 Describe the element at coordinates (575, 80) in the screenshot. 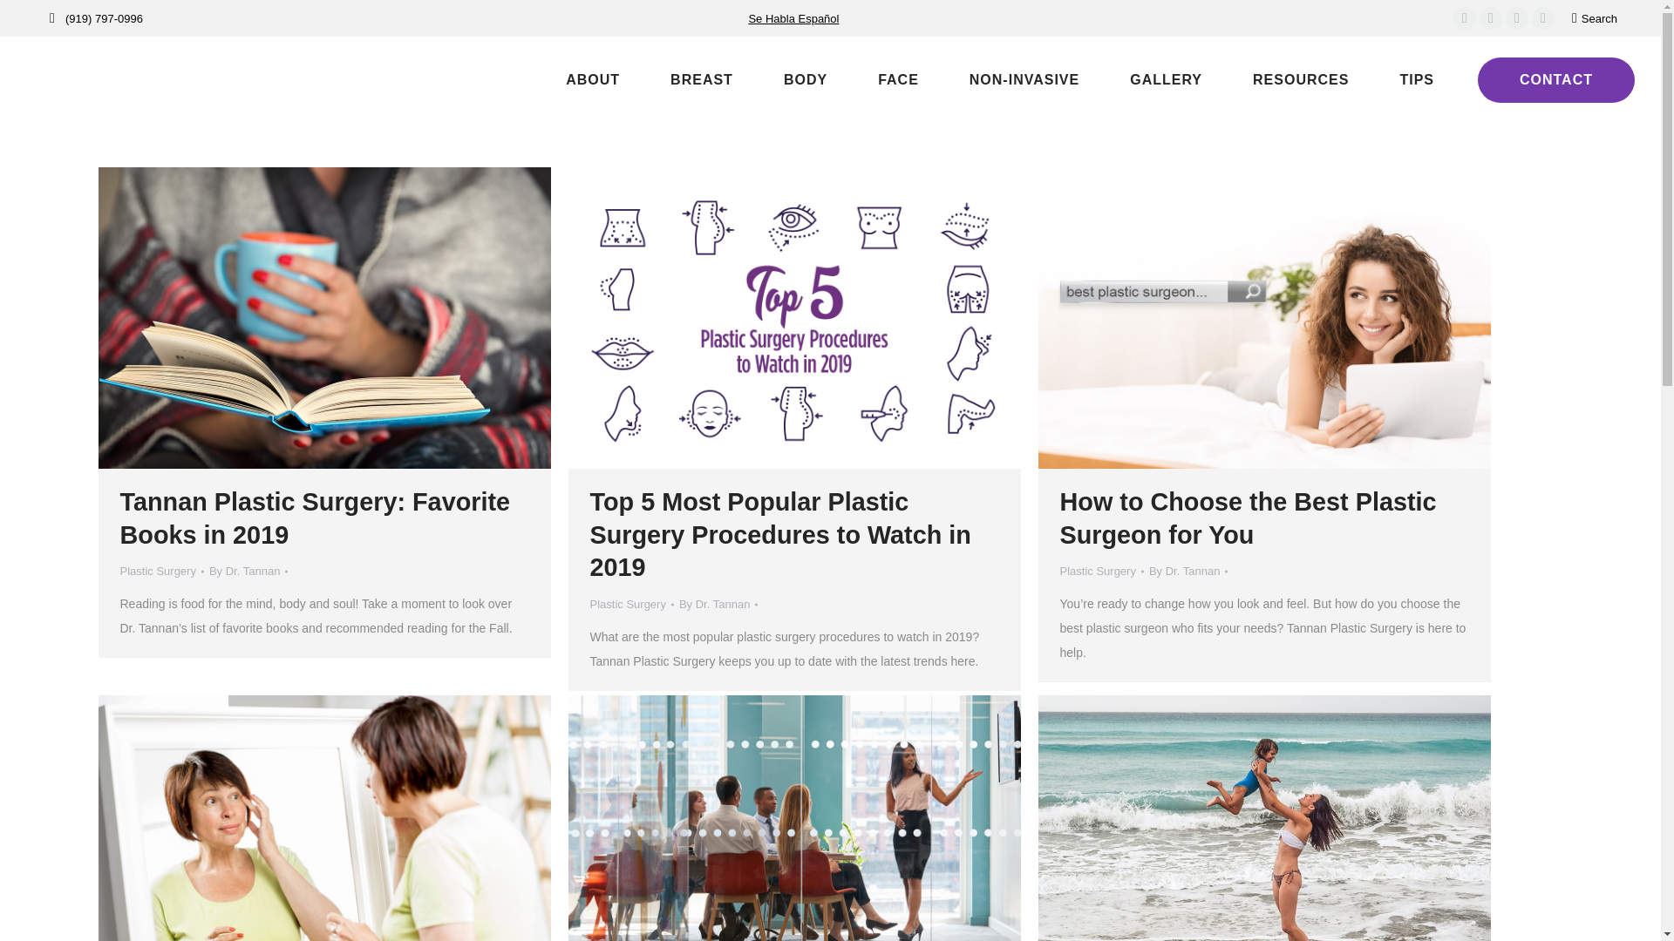

I see `ABOUT` at that location.